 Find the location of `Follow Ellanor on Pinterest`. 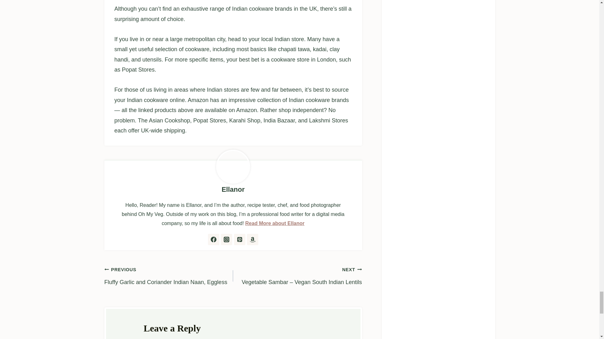

Follow Ellanor on Pinterest is located at coordinates (240, 239).